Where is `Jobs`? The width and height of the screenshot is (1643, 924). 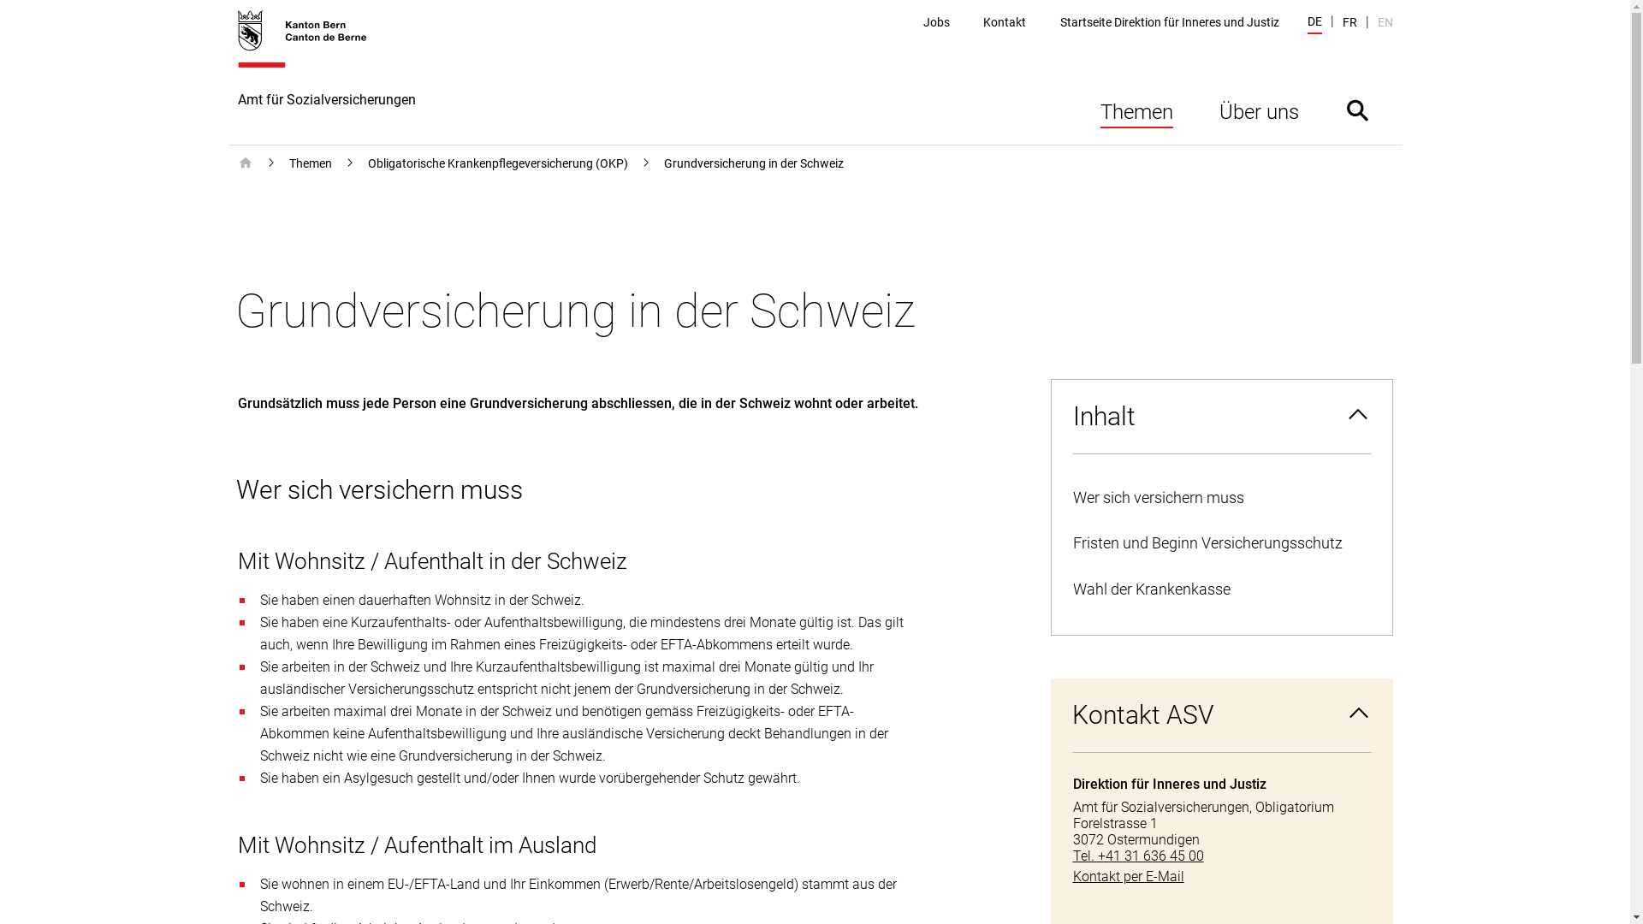
Jobs is located at coordinates (936, 22).